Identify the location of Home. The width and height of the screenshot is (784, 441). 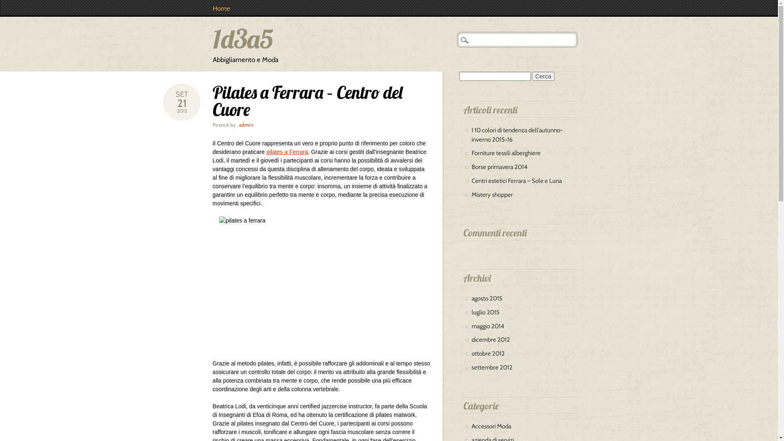
(221, 8).